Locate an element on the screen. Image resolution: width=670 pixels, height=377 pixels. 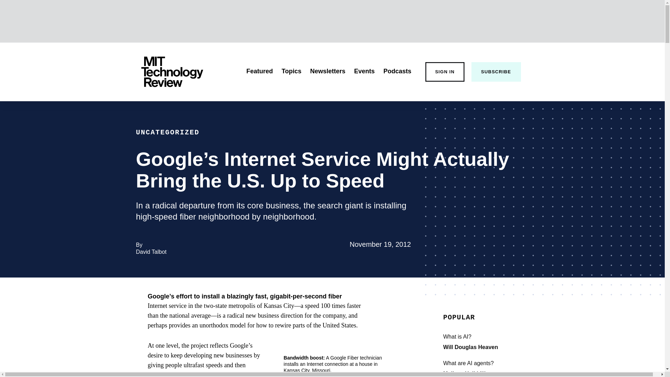
Featured is located at coordinates (470, 347).